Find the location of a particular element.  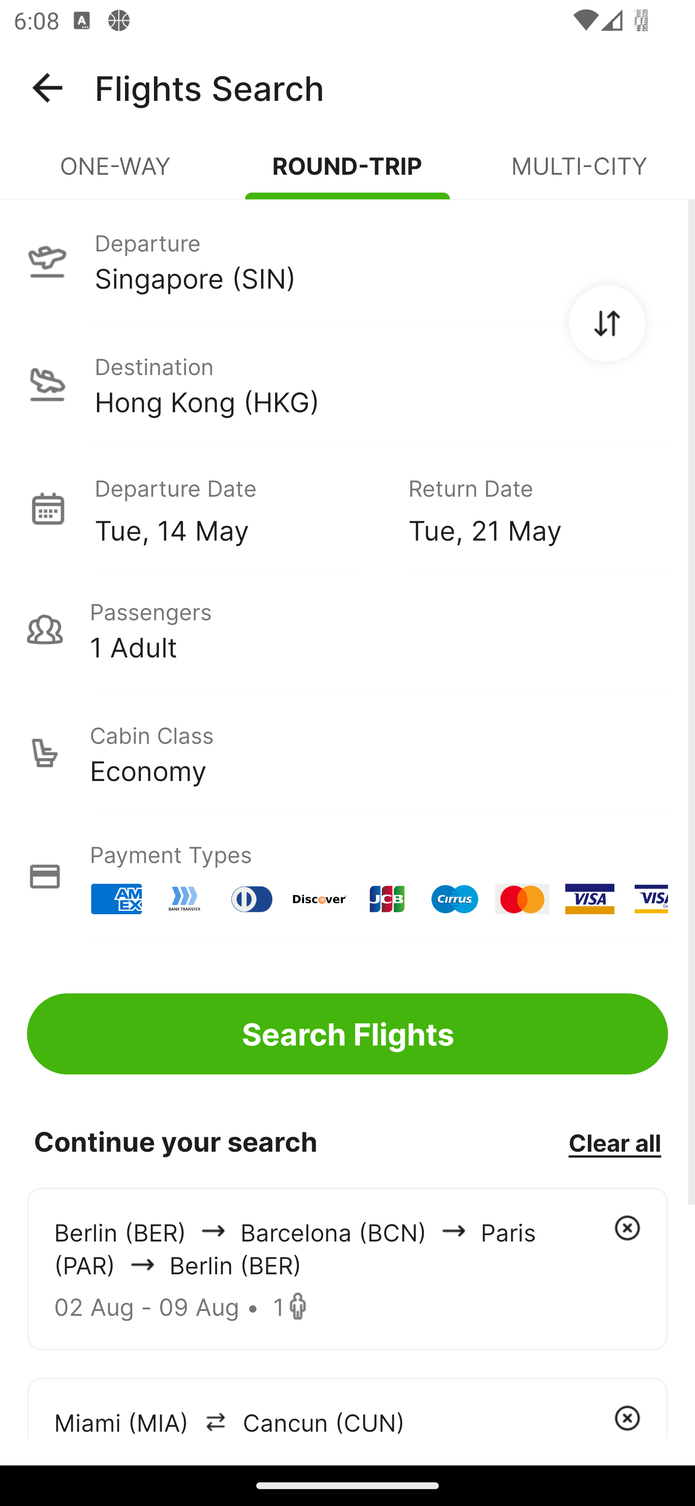

Cabin Class Economy is located at coordinates (347, 753).